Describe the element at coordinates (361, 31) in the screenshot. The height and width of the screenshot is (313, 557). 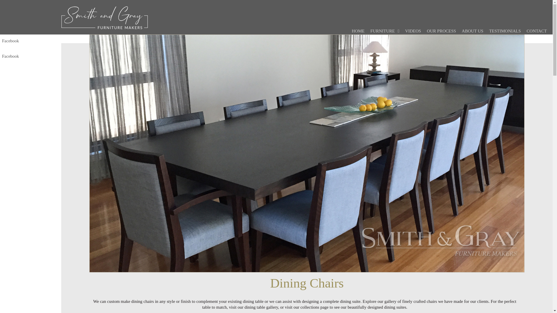
I see `HOME` at that location.